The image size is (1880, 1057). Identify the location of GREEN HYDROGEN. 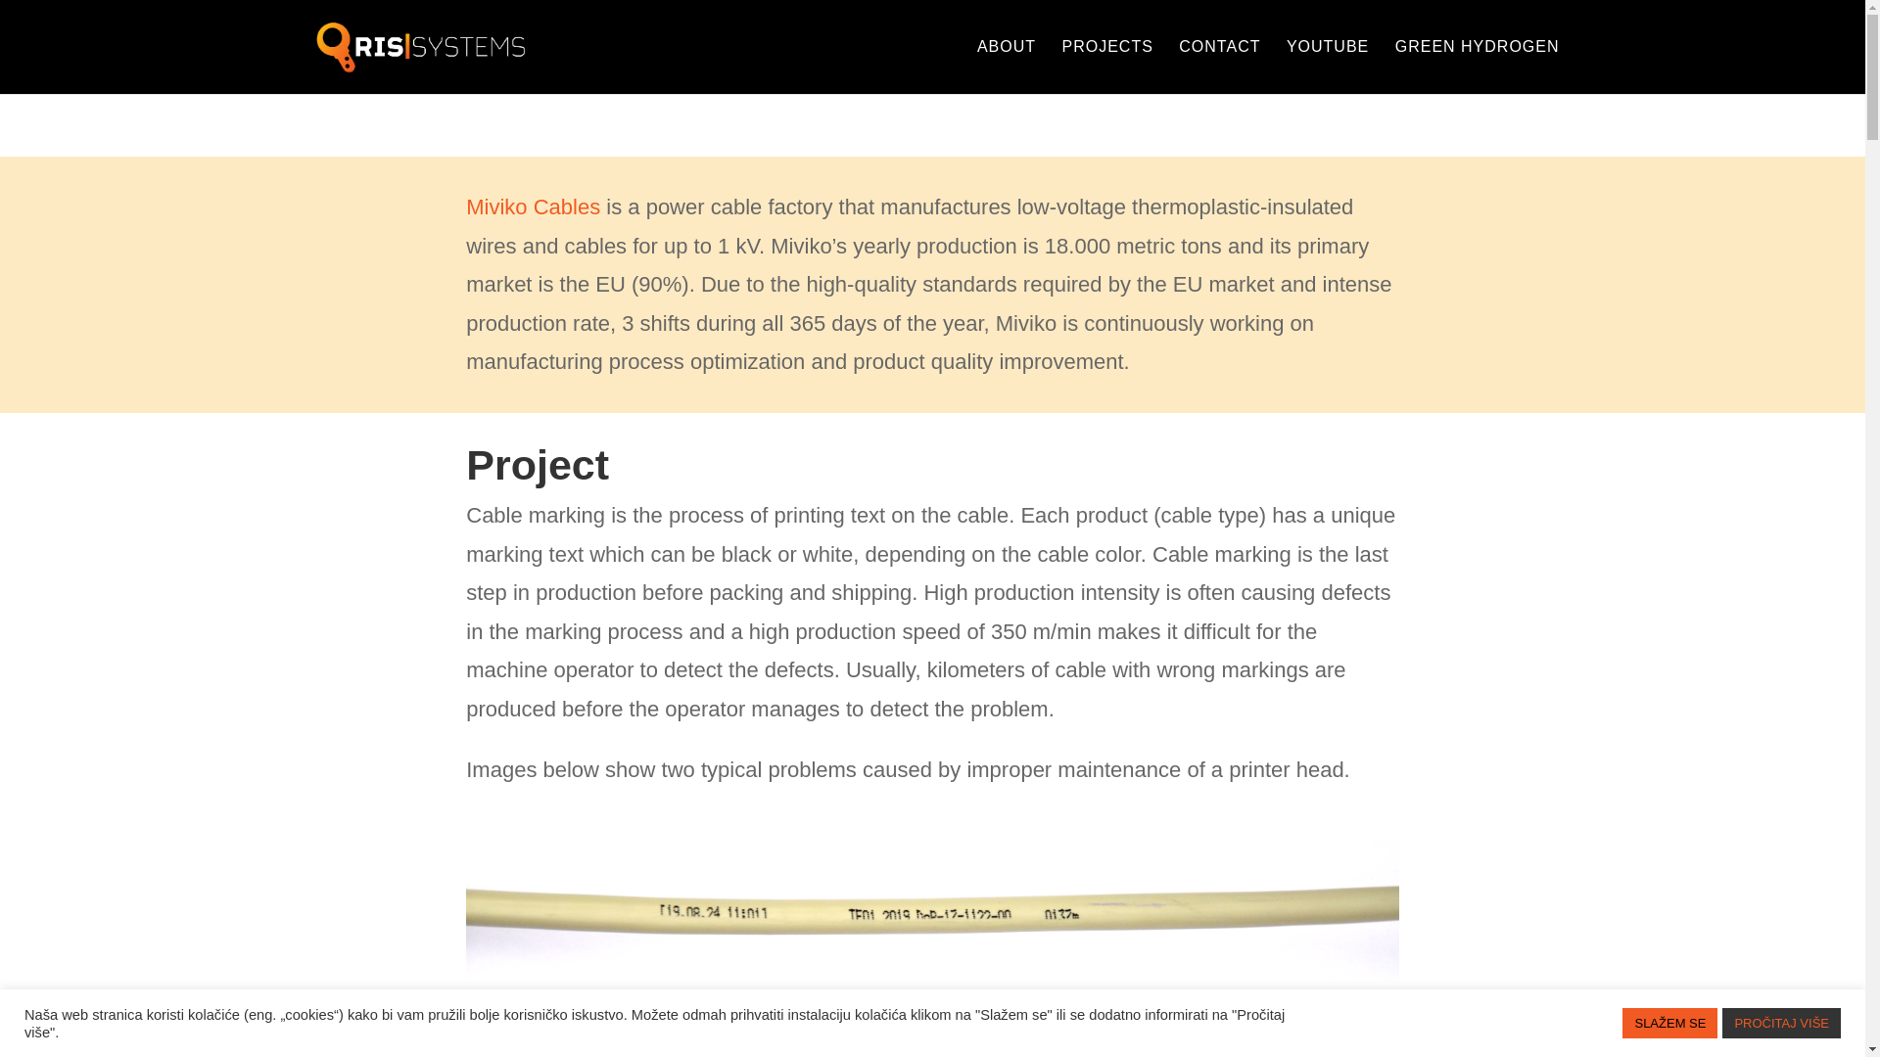
(1477, 67).